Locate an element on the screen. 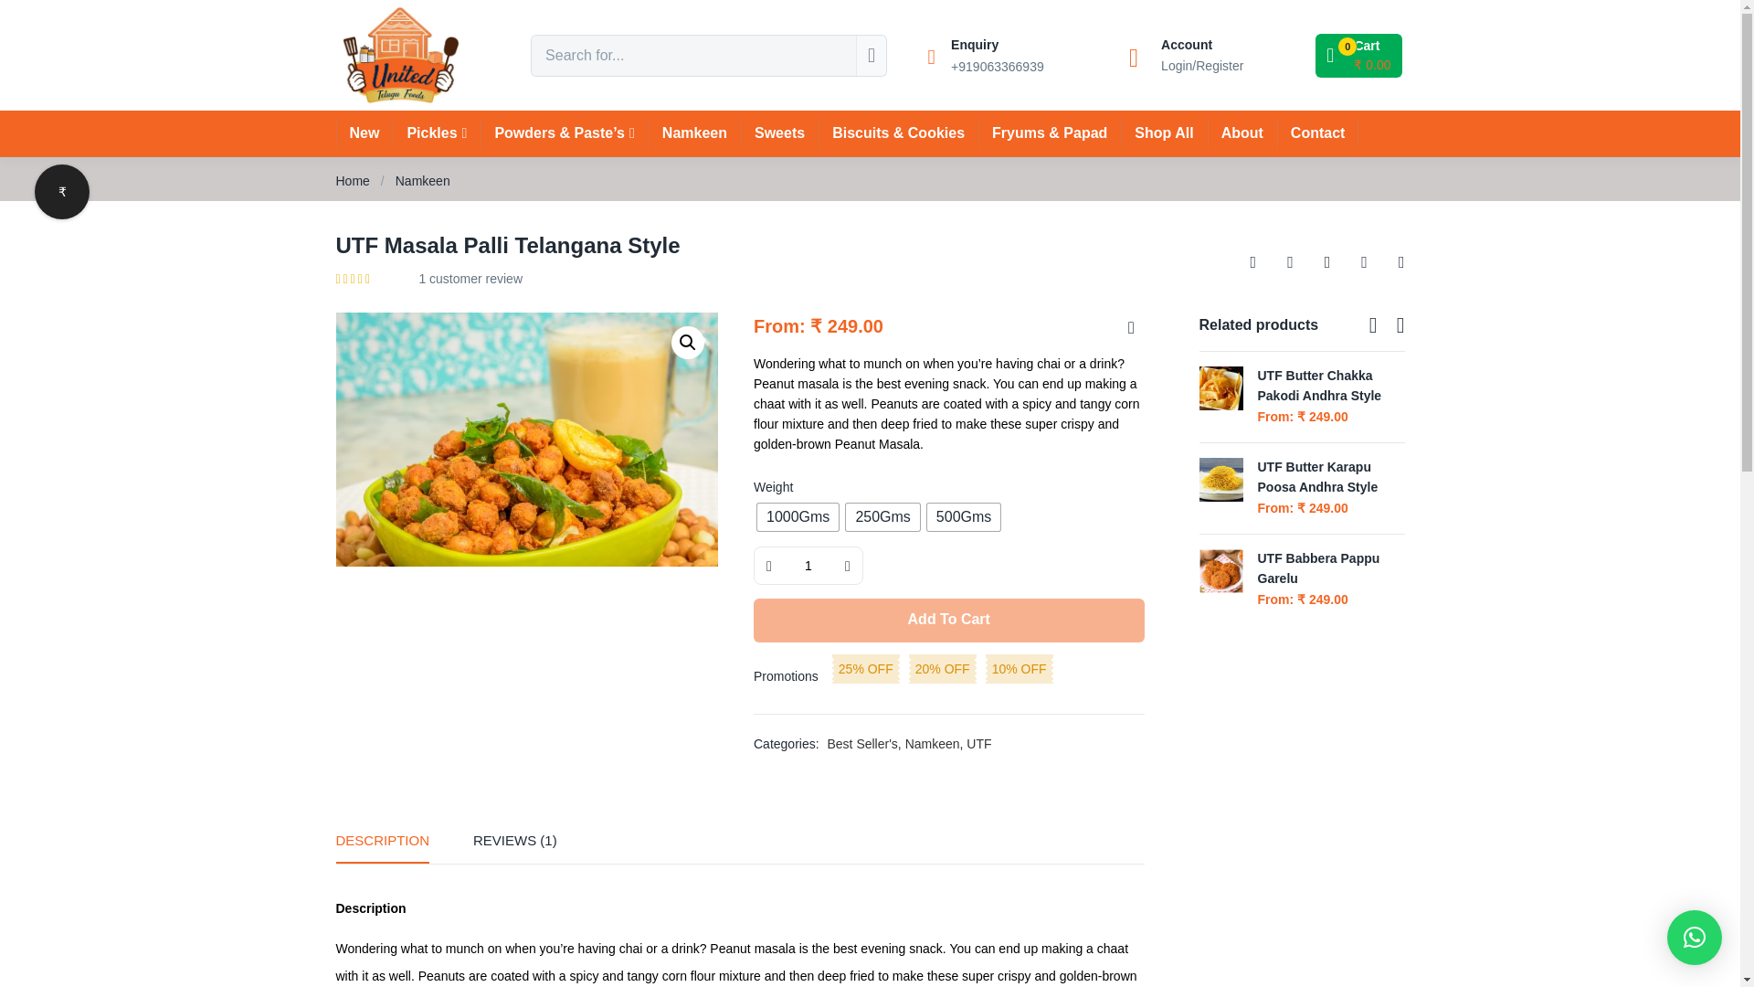  Deep,Fried,Masala,Peanuts,With,Tea,As,Evening,Snacks is located at coordinates (528, 439).